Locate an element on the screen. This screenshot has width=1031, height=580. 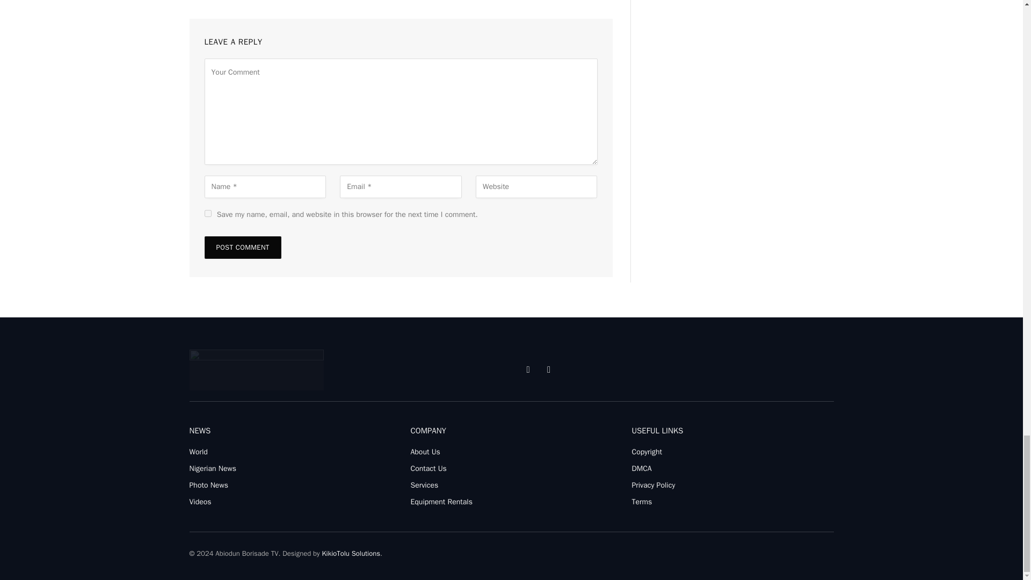
yes is located at coordinates (207, 213).